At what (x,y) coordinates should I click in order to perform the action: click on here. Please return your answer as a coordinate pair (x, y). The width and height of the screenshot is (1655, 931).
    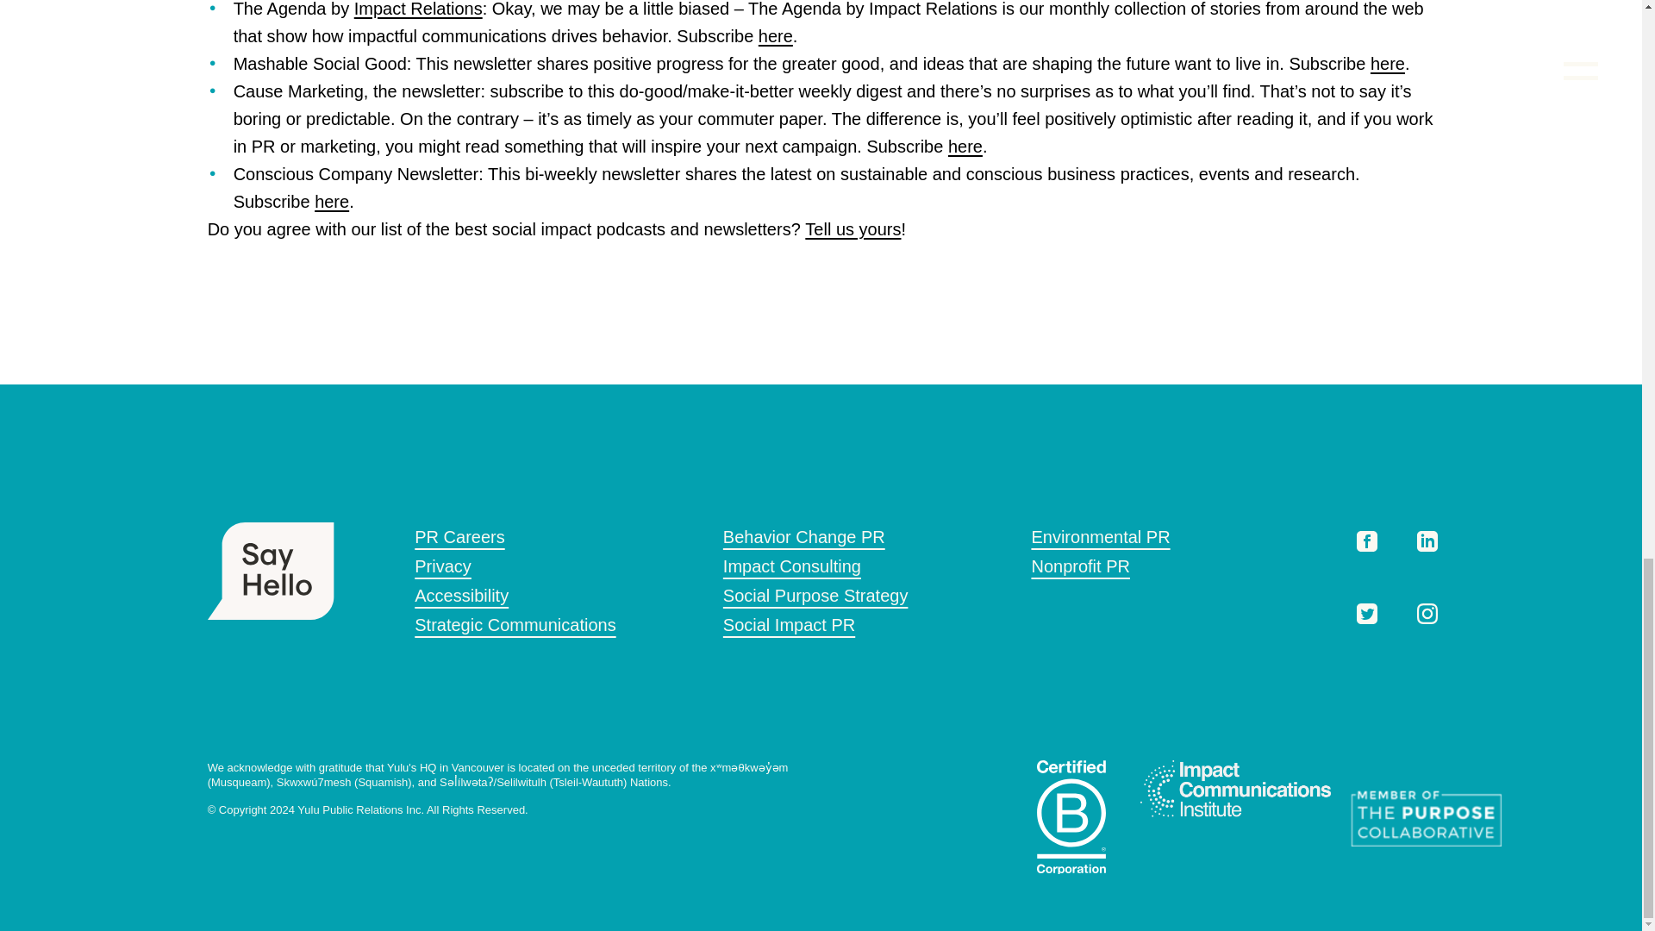
    Looking at the image, I should click on (331, 202).